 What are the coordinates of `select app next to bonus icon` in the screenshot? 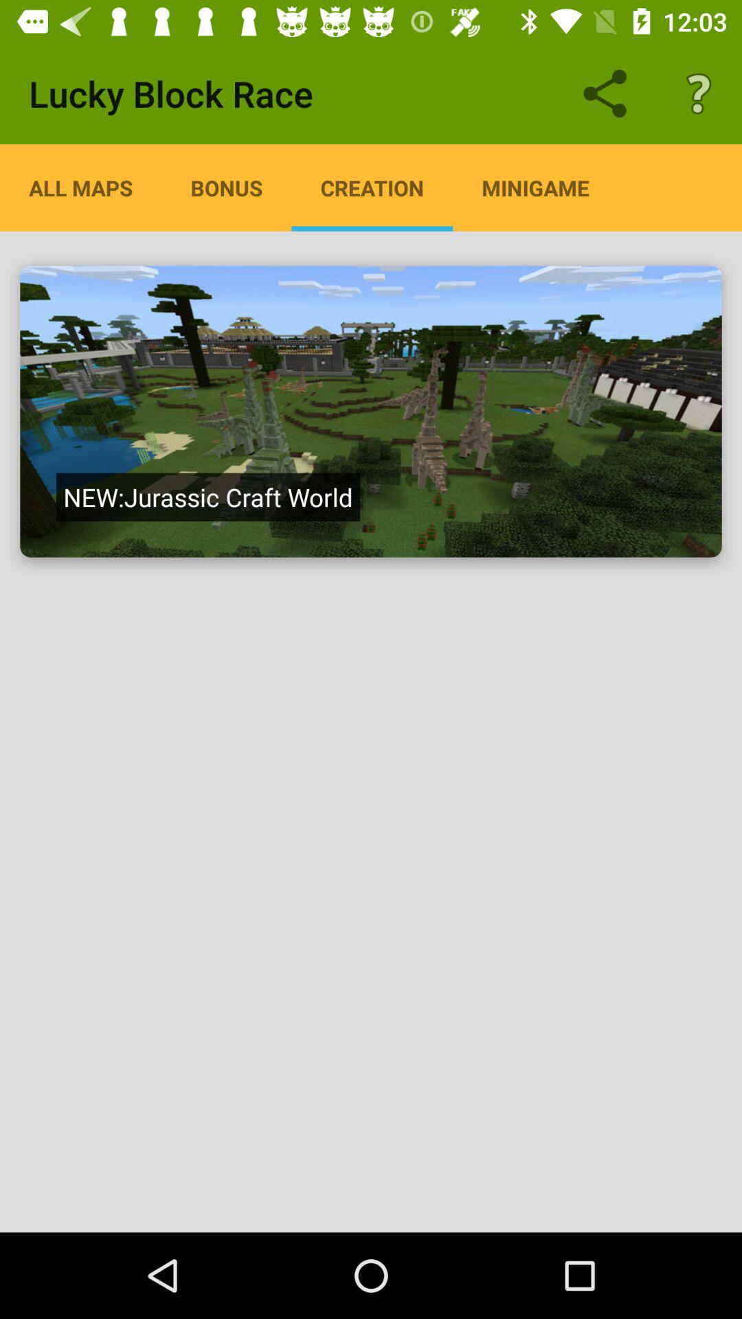 It's located at (372, 188).